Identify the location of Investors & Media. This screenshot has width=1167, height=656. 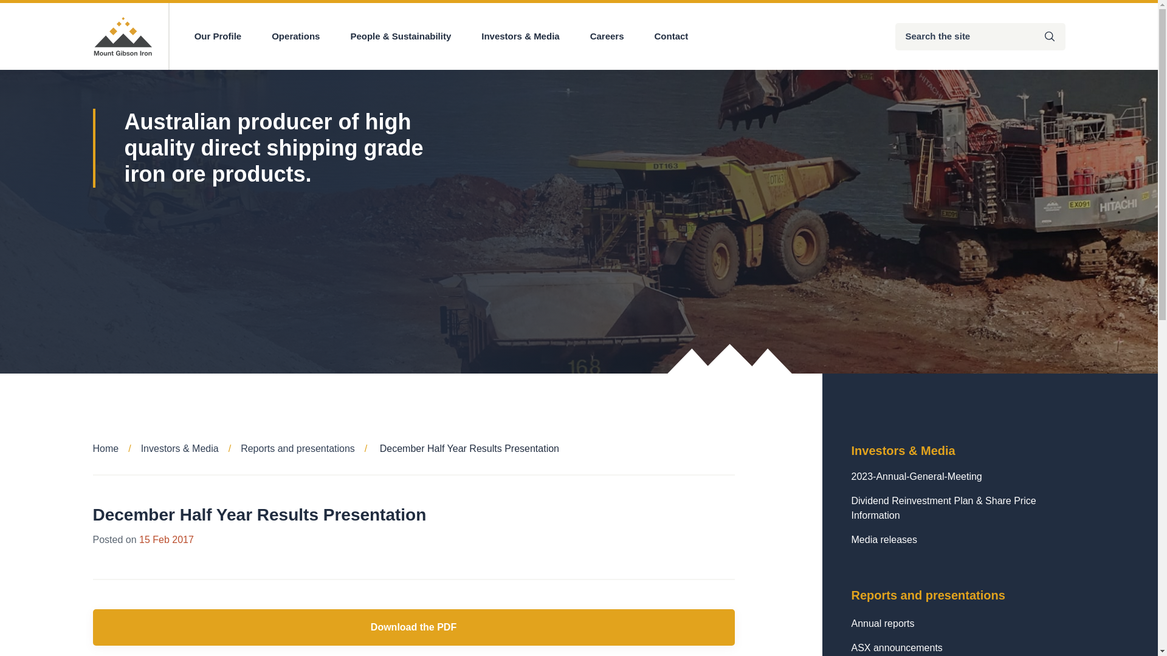
(191, 448).